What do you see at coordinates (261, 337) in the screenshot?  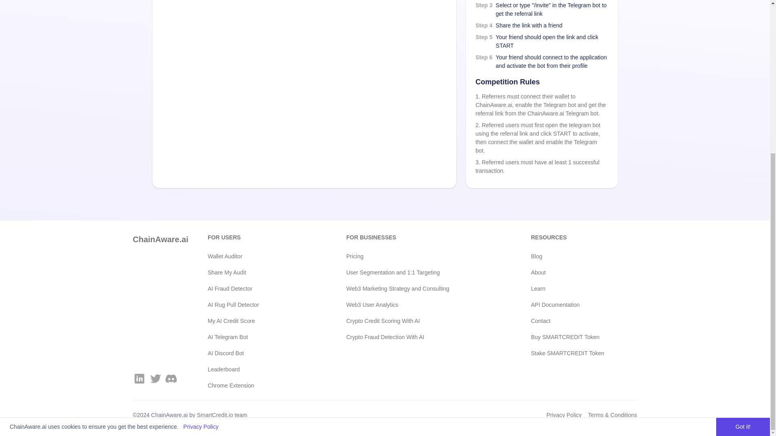 I see `AI Telegram Bot` at bounding box center [261, 337].